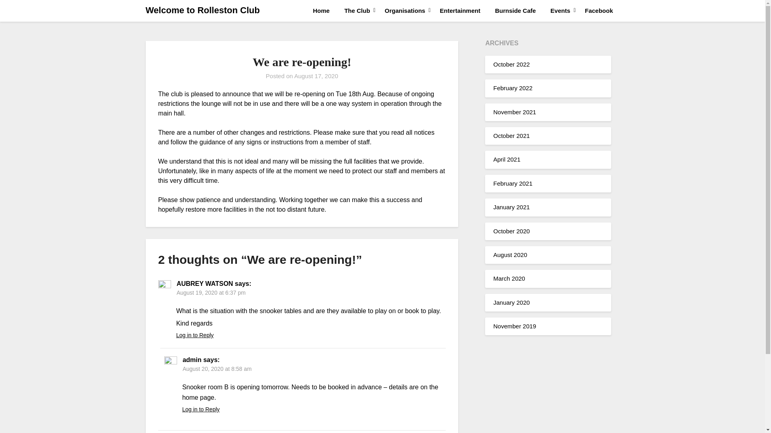 Image resolution: width=771 pixels, height=433 pixels. What do you see at coordinates (211, 293) in the screenshot?
I see `August 19, 2020 at 6:37 pm` at bounding box center [211, 293].